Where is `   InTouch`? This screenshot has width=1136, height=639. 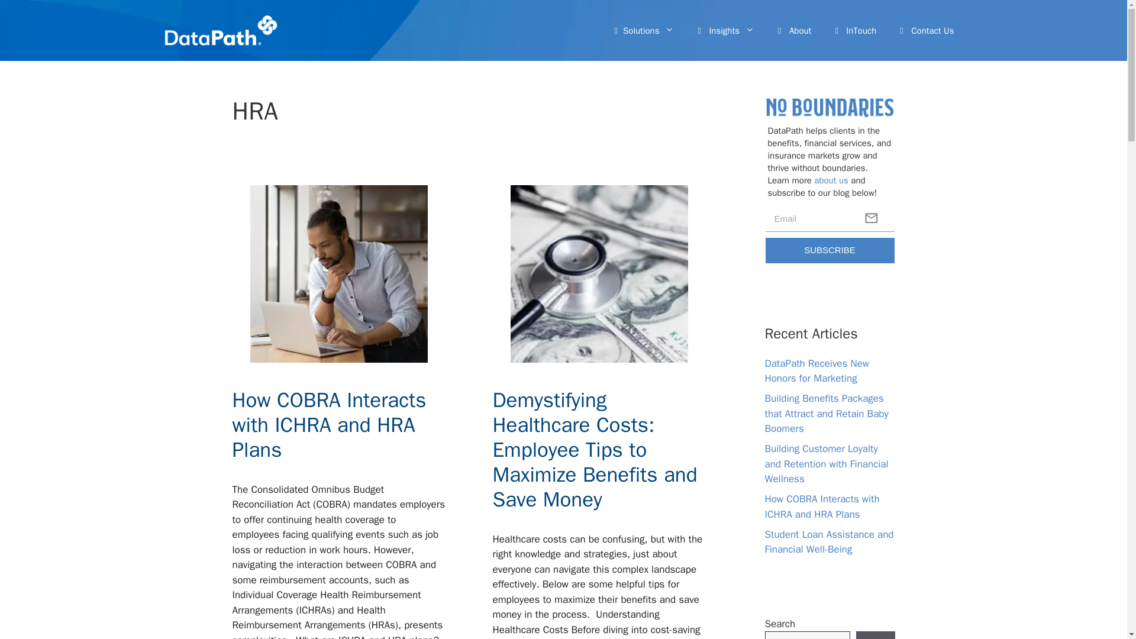
   InTouch is located at coordinates (856, 31).